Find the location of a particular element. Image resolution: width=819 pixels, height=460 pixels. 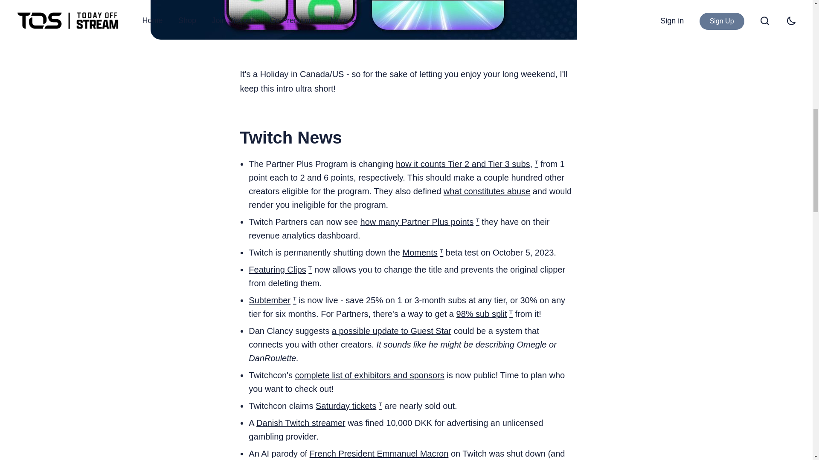

French President Emmanuel Macron is located at coordinates (379, 453).